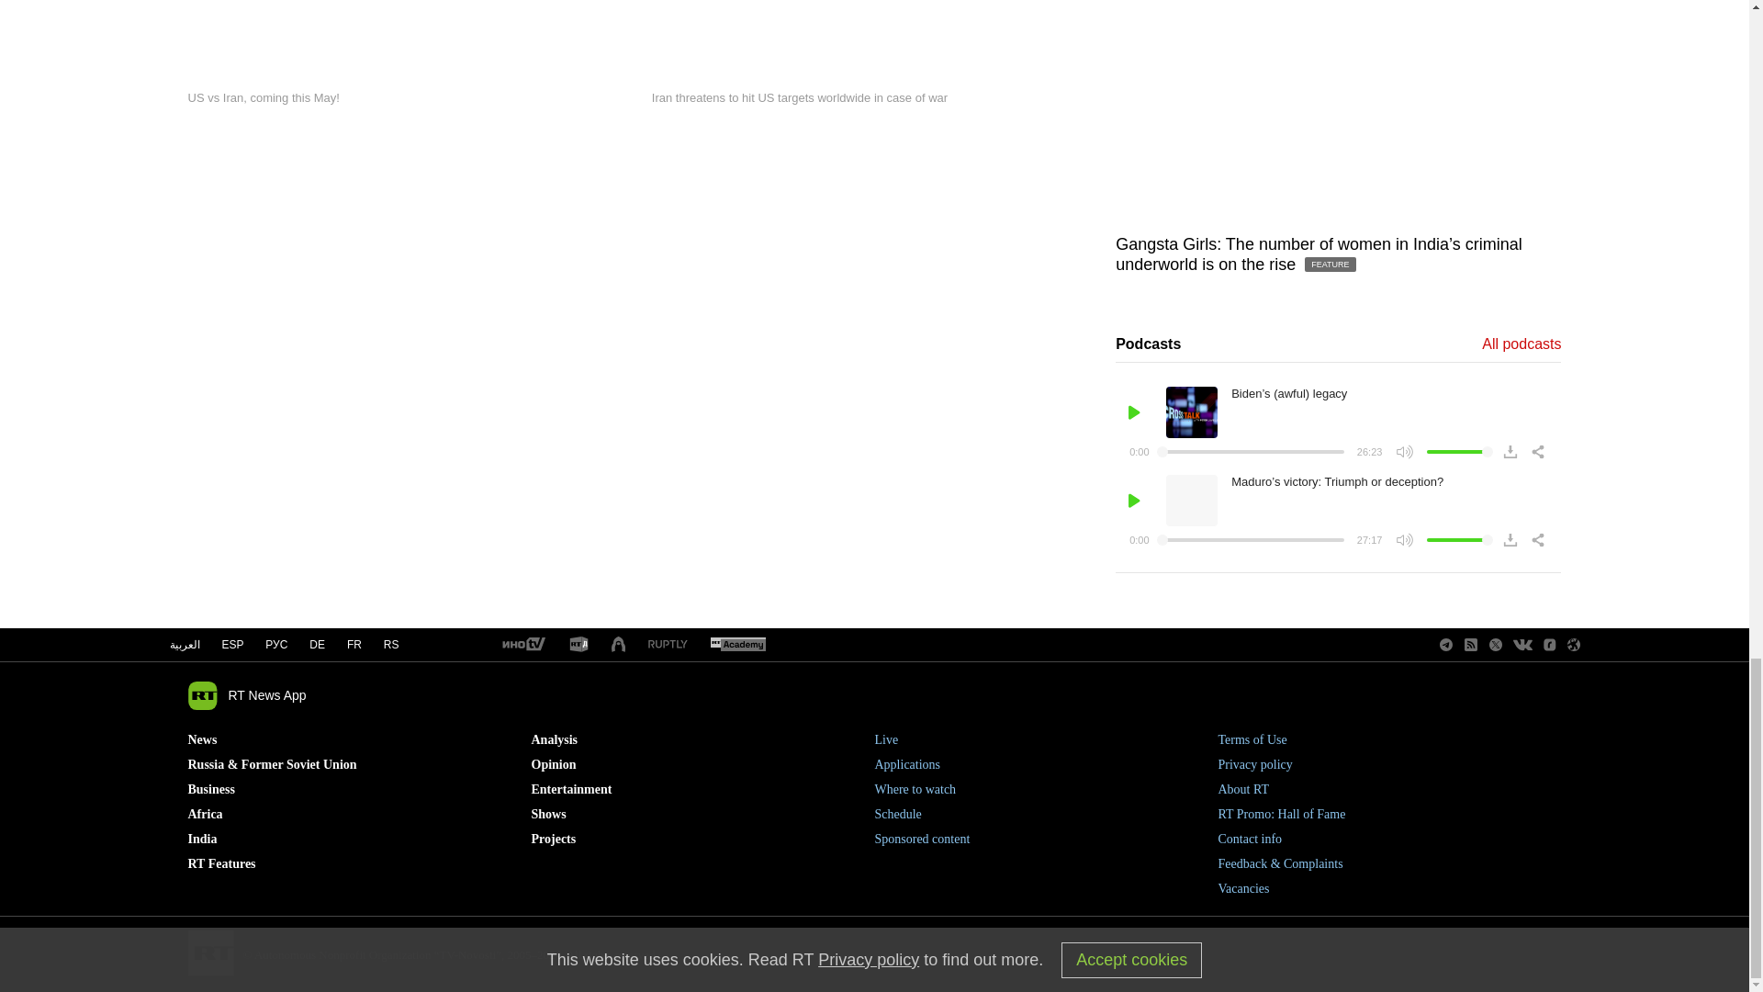 The width and height of the screenshot is (1763, 992). Describe the element at coordinates (522, 645) in the screenshot. I see `RT ` at that location.